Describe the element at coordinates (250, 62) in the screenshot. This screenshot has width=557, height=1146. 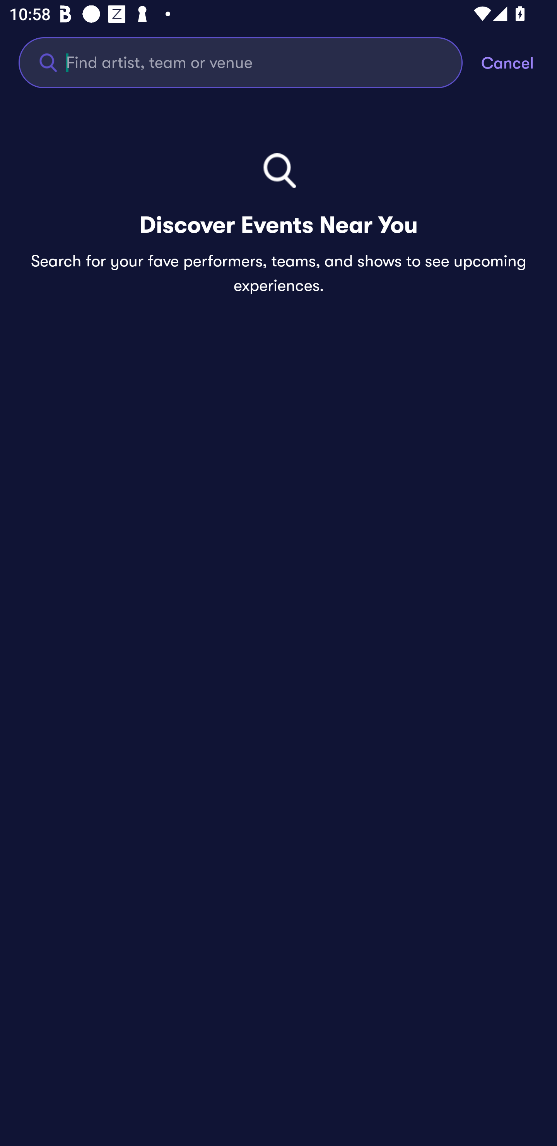
I see `Find artist, team or venue Find` at that location.